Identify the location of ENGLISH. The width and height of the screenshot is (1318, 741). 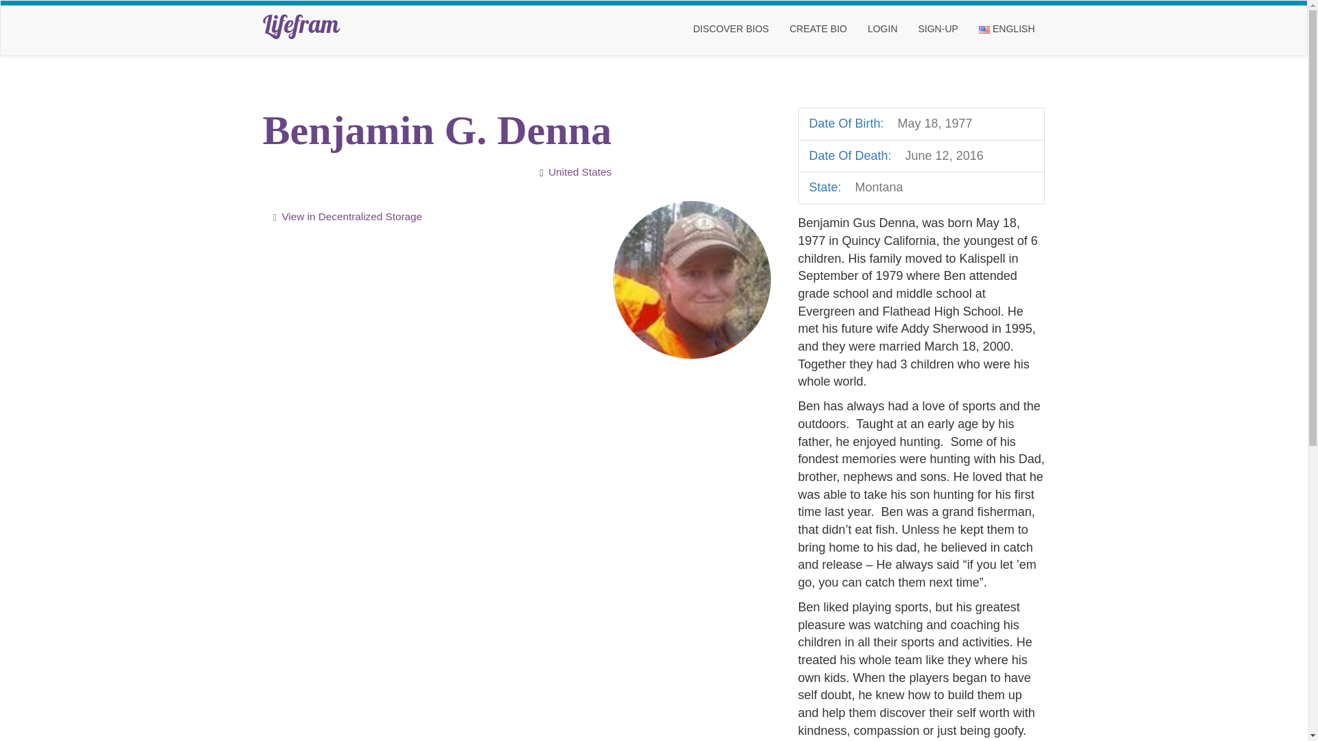
(1006, 29).